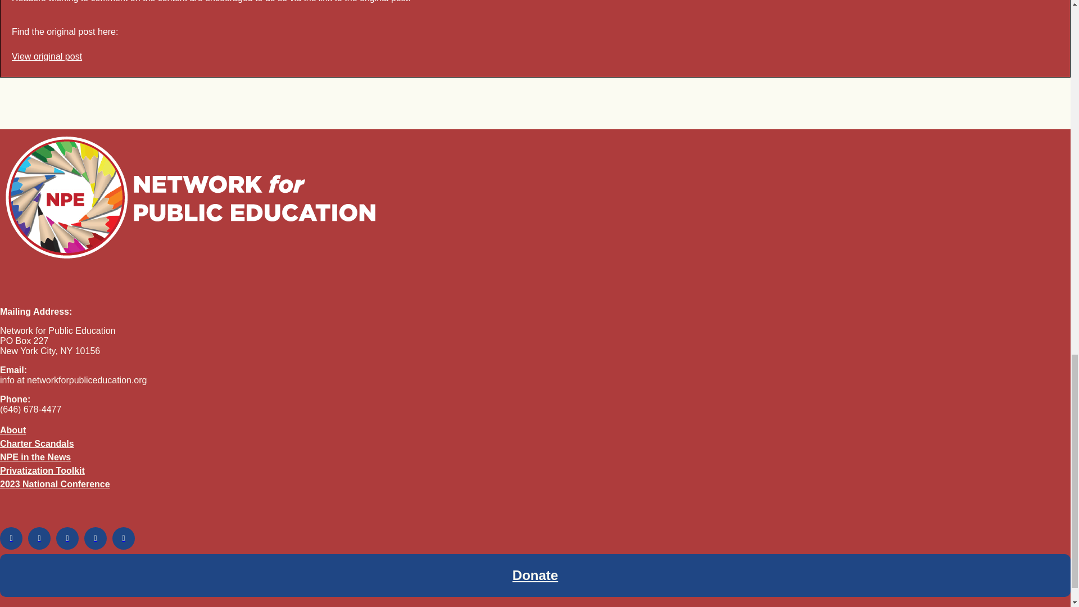 The height and width of the screenshot is (607, 1079). I want to click on twitter, so click(39, 538).